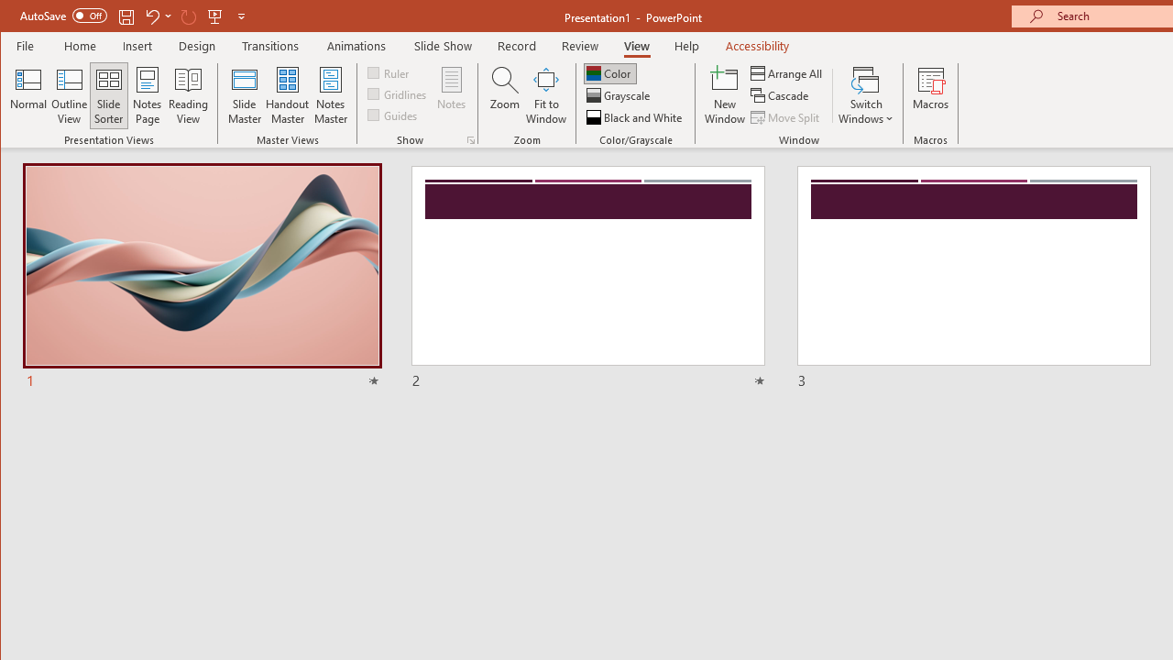 This screenshot has height=660, width=1173. I want to click on New Window, so click(725, 95).